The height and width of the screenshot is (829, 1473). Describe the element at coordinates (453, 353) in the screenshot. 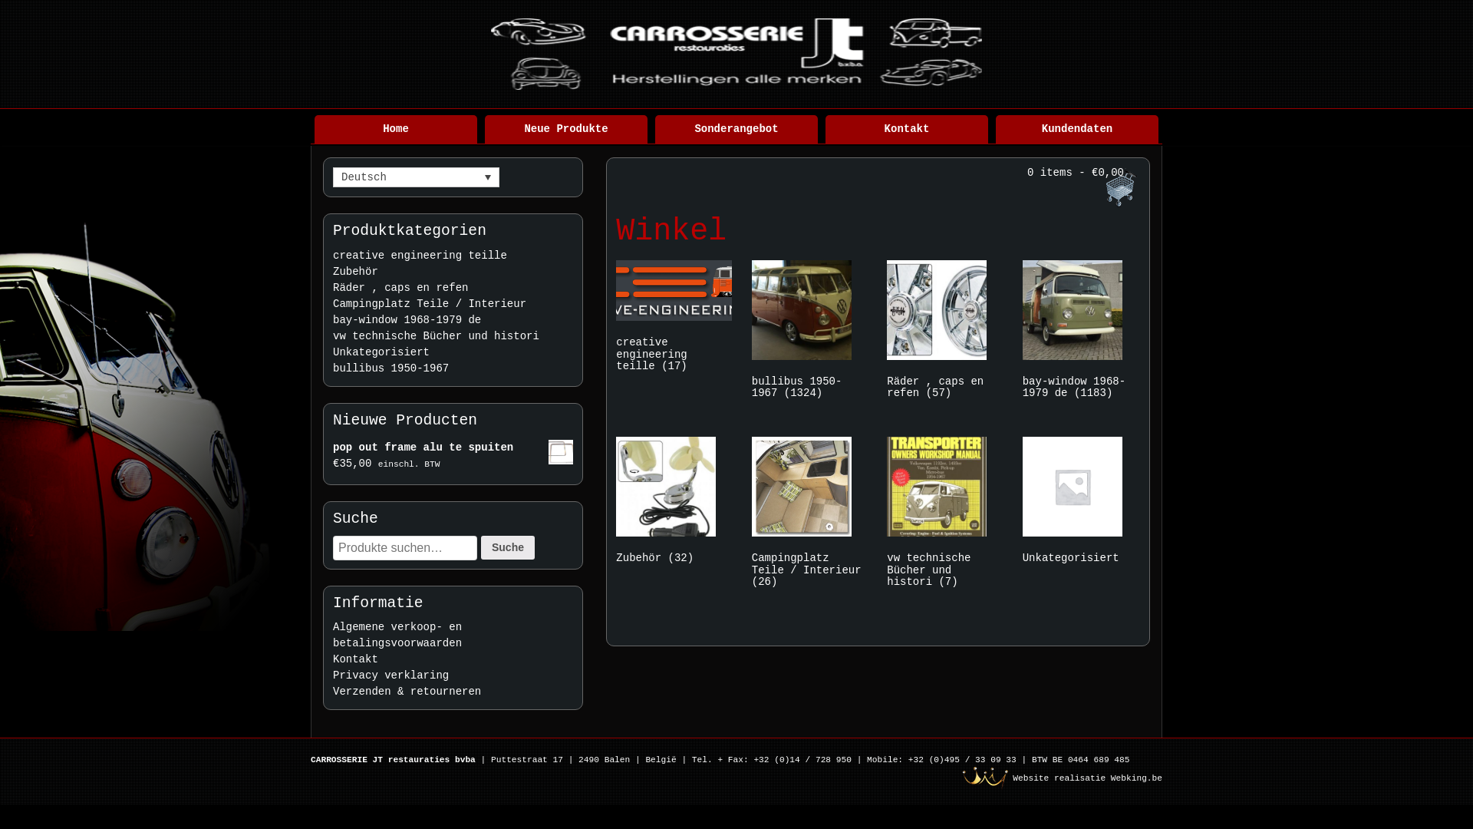

I see `Unkategorisiert` at that location.